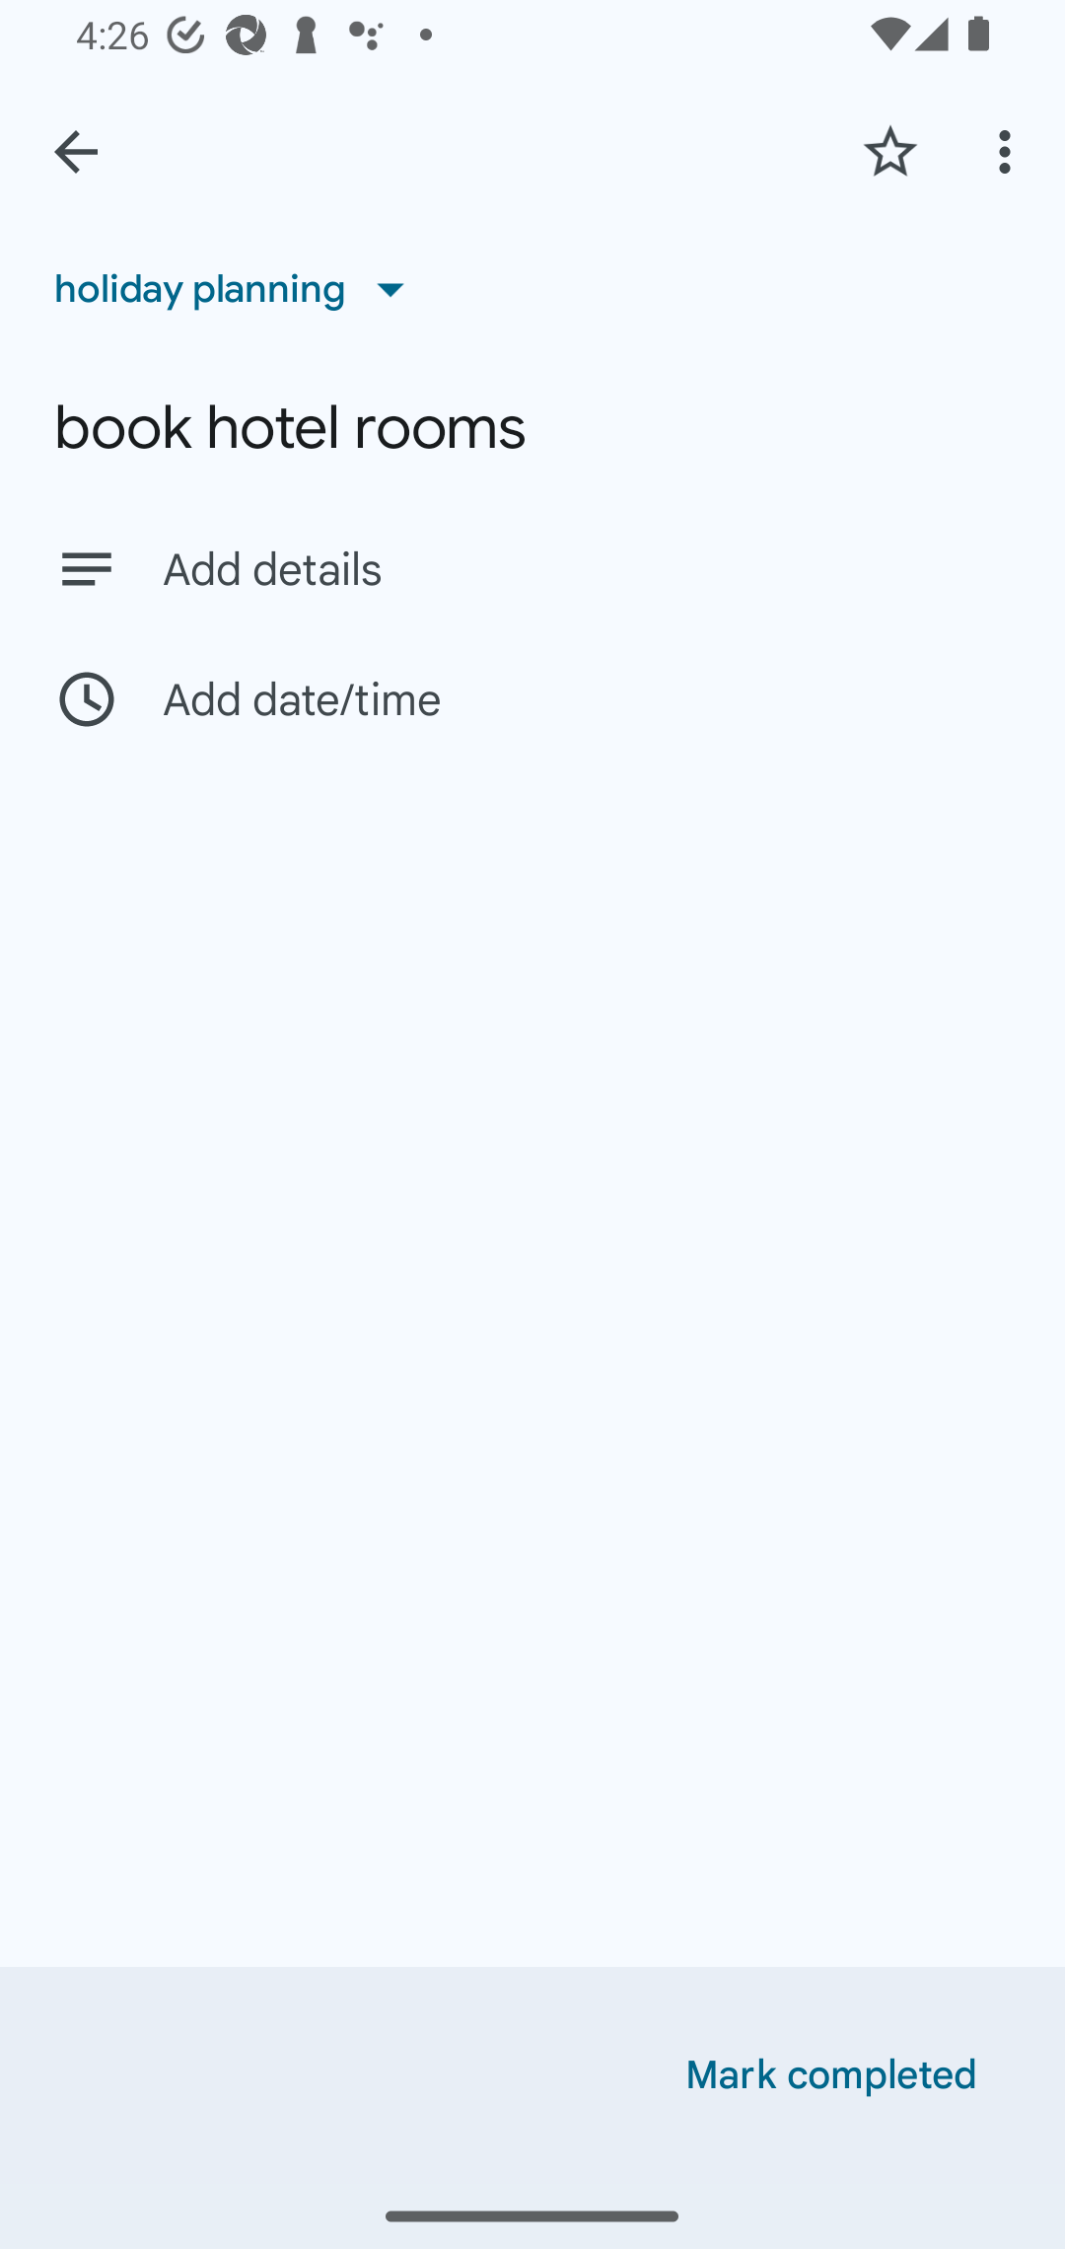  What do you see at coordinates (532, 428) in the screenshot?
I see `book hotel rooms` at bounding box center [532, 428].